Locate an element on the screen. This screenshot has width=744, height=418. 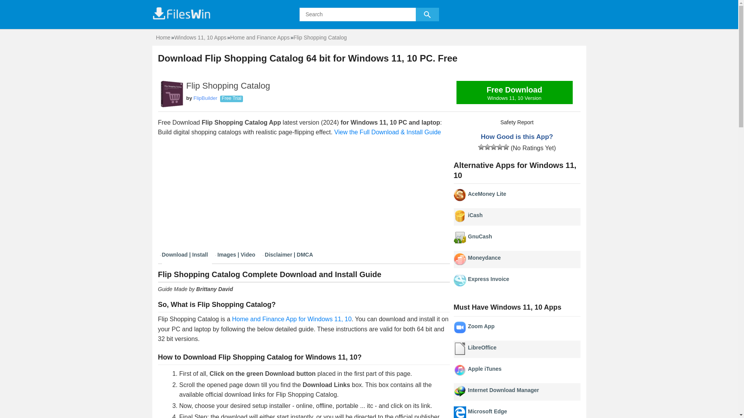
AceMoney Lite is located at coordinates (487, 194).